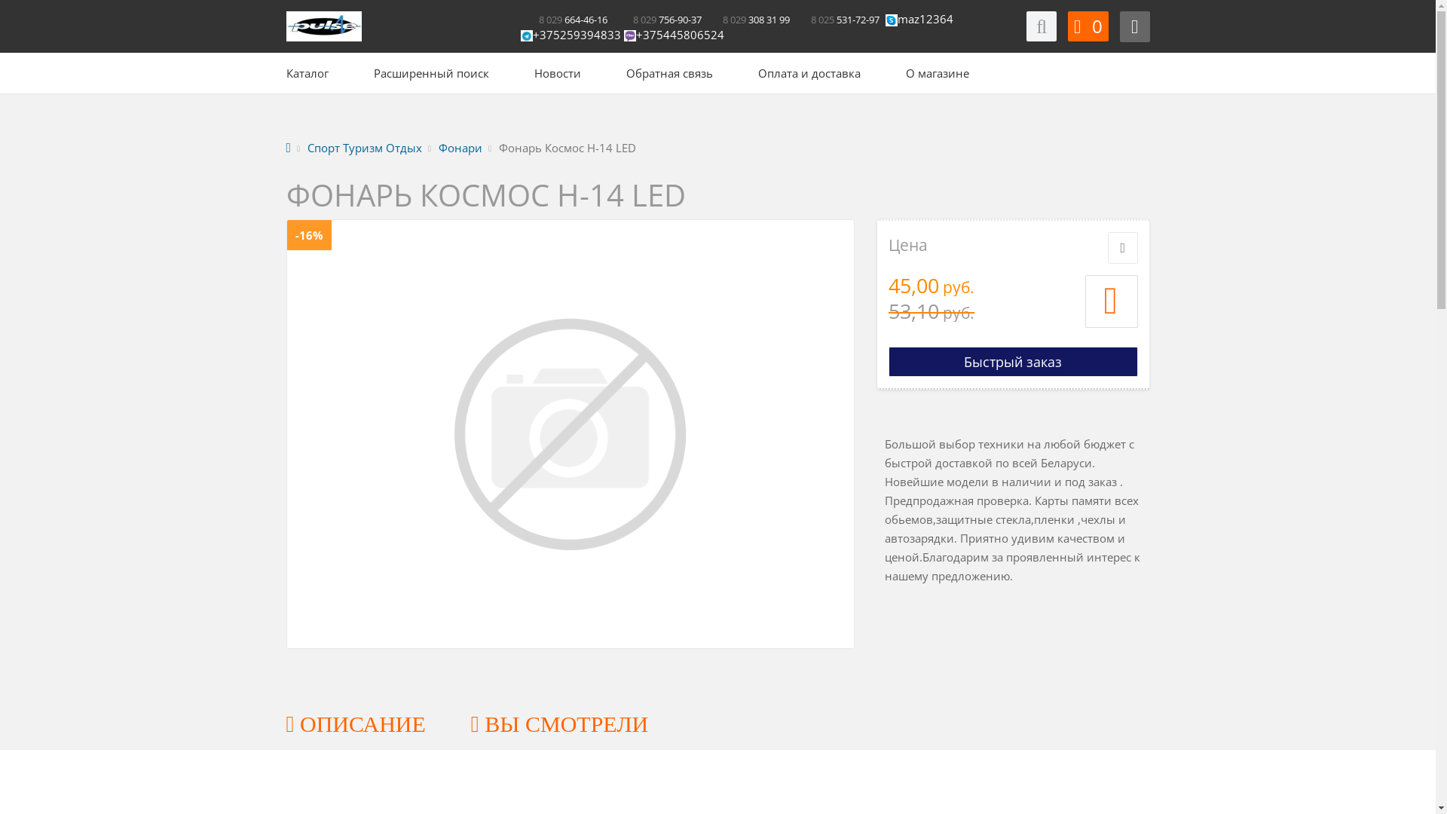 This screenshot has width=1447, height=814. What do you see at coordinates (1088, 26) in the screenshot?
I see `0` at bounding box center [1088, 26].